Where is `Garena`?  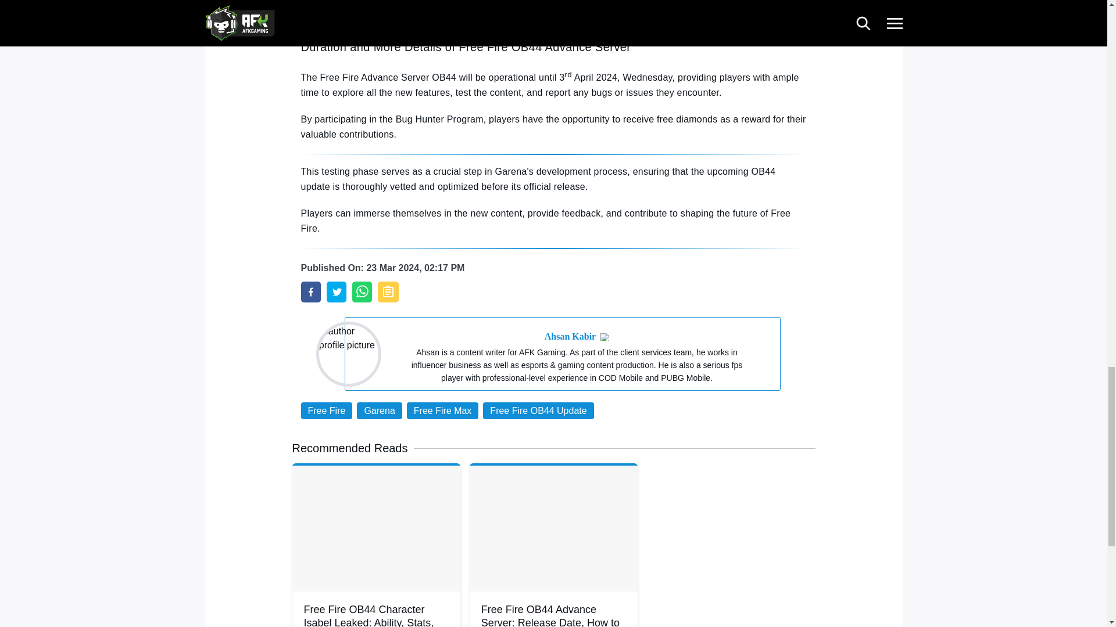
Garena is located at coordinates (379, 411).